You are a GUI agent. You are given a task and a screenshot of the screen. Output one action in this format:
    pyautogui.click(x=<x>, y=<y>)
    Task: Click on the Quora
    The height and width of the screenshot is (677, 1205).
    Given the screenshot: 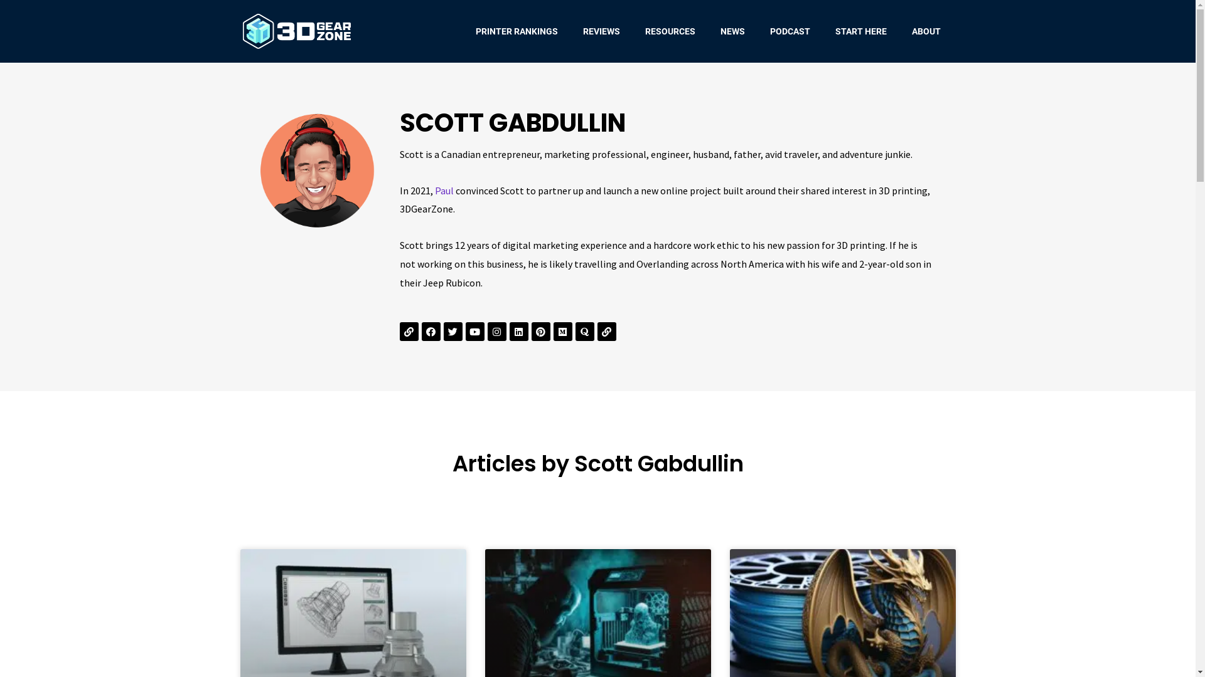 What is the action you would take?
    pyautogui.click(x=584, y=332)
    